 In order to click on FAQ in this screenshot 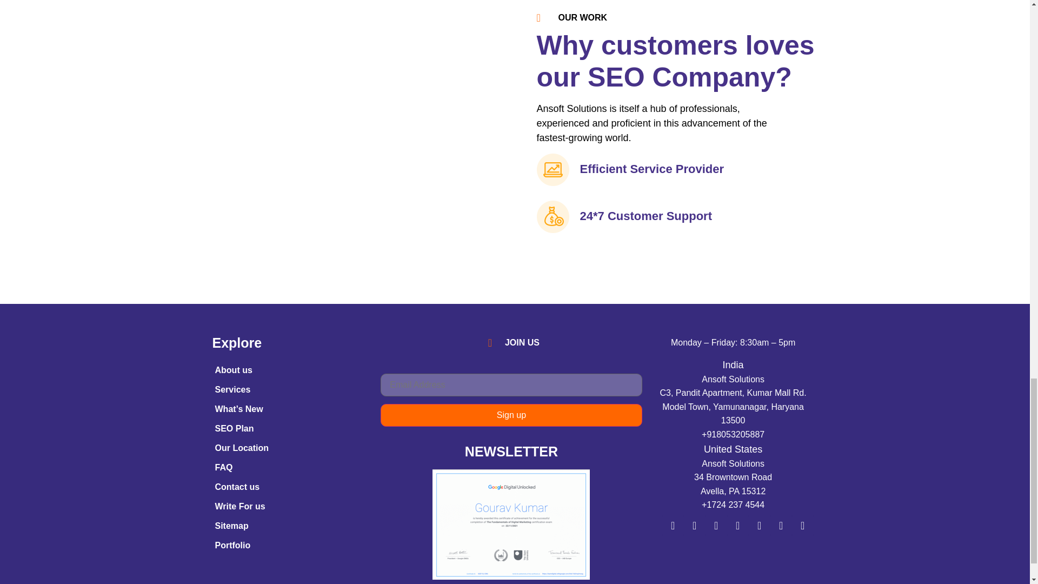, I will do `click(290, 467)`.